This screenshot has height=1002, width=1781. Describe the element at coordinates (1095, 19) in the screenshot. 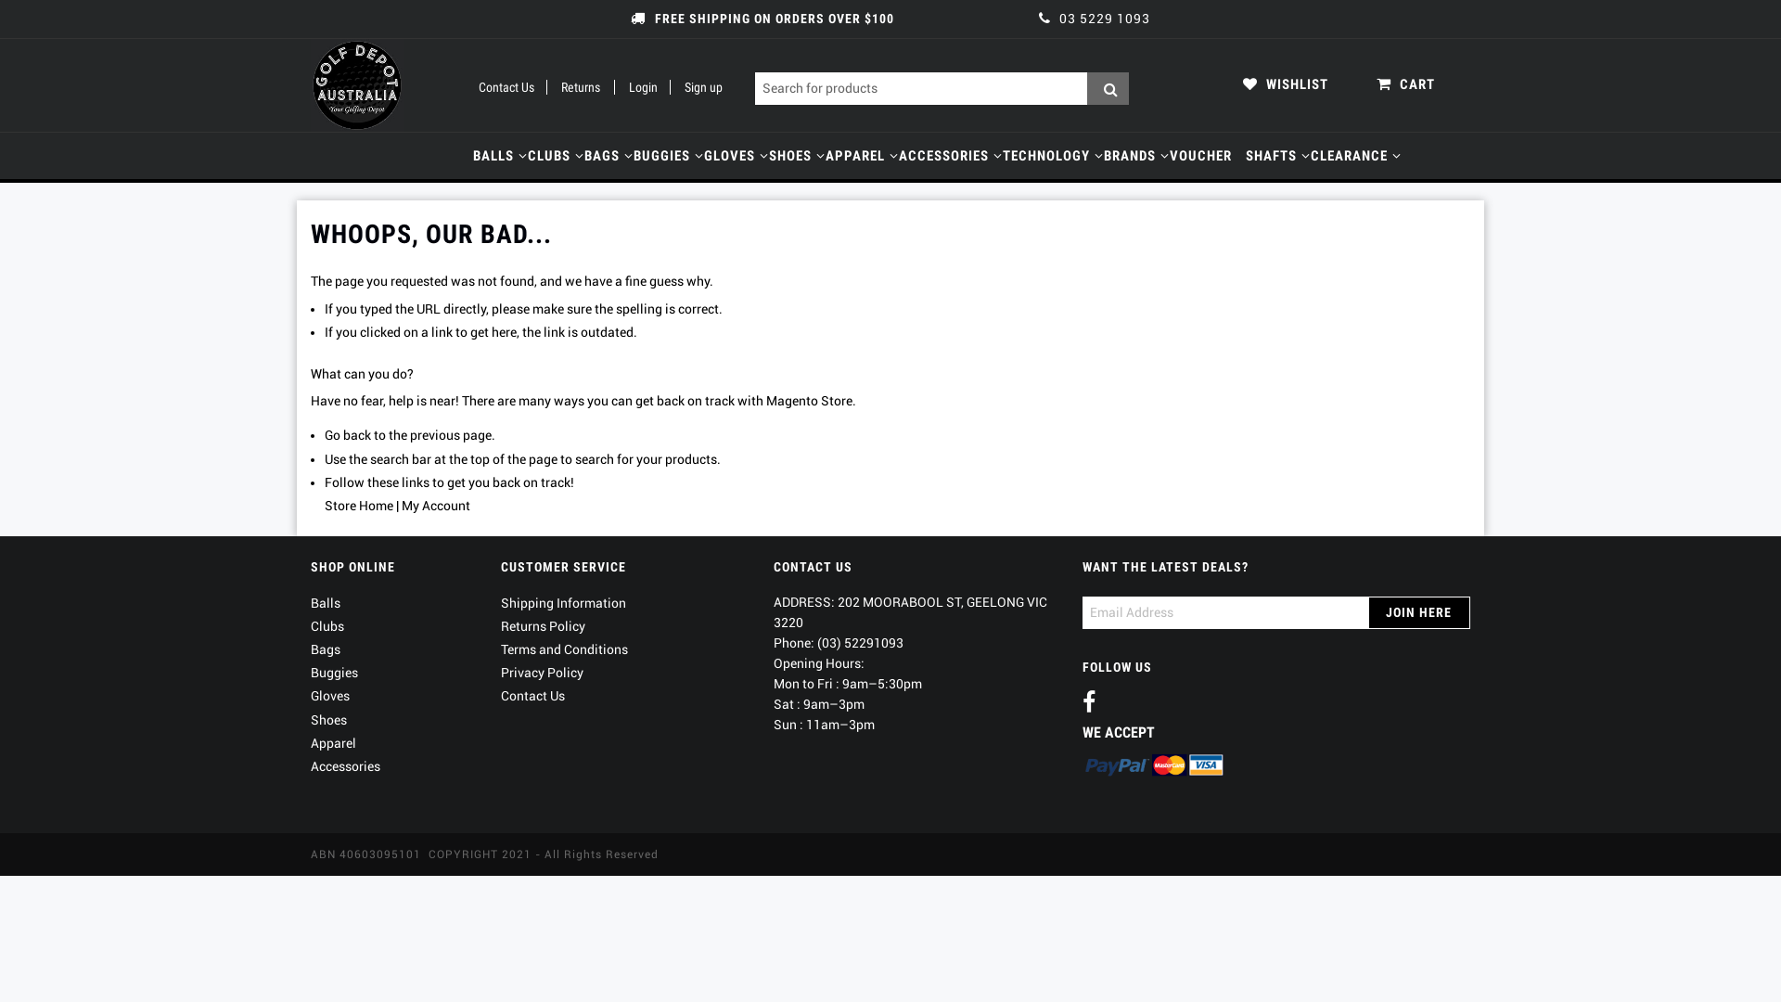

I see ` 03 5229 1093` at that location.